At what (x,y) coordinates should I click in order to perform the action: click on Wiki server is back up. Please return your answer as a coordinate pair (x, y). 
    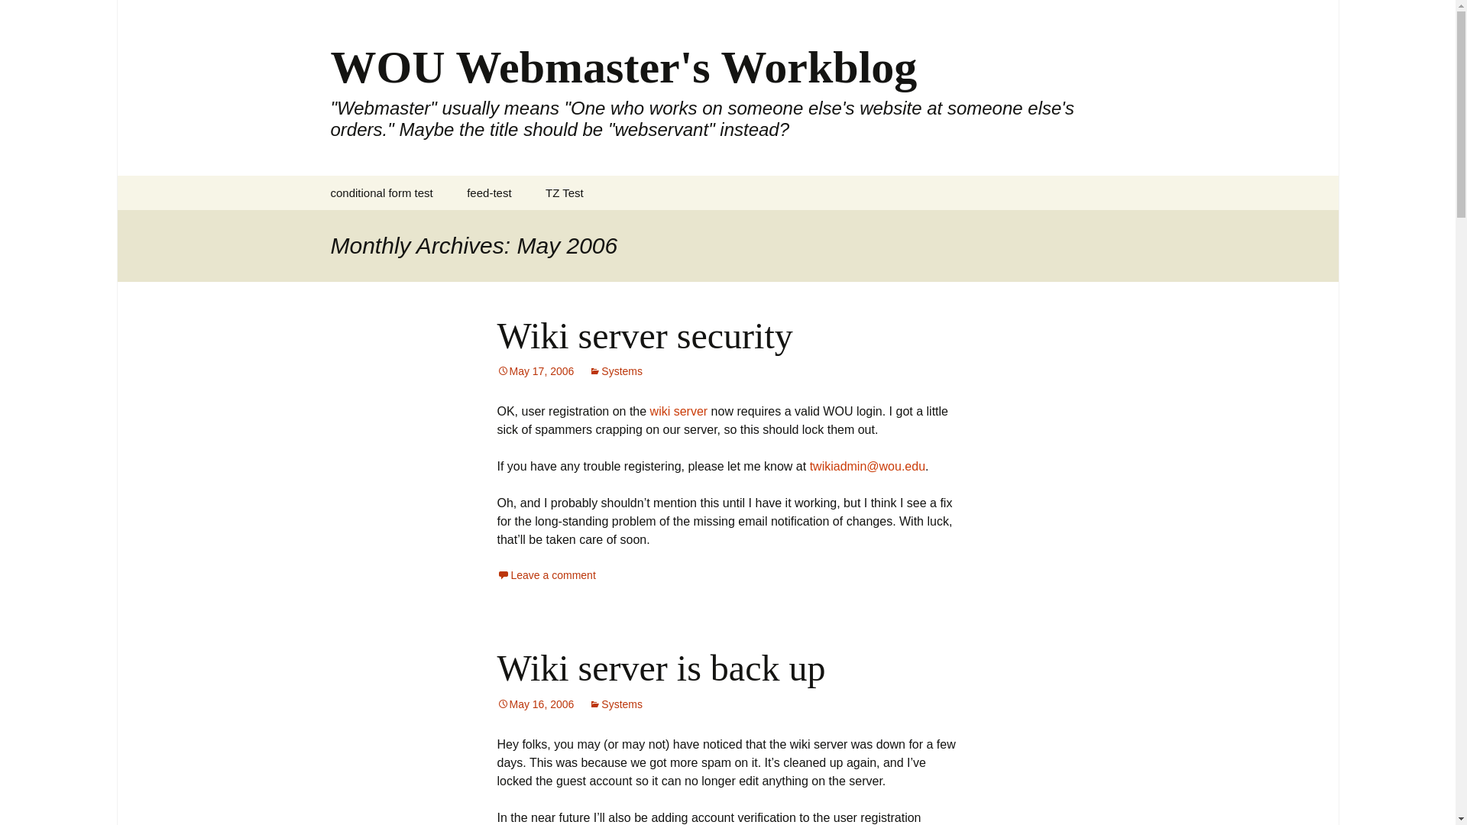
    Looking at the image, I should click on (660, 668).